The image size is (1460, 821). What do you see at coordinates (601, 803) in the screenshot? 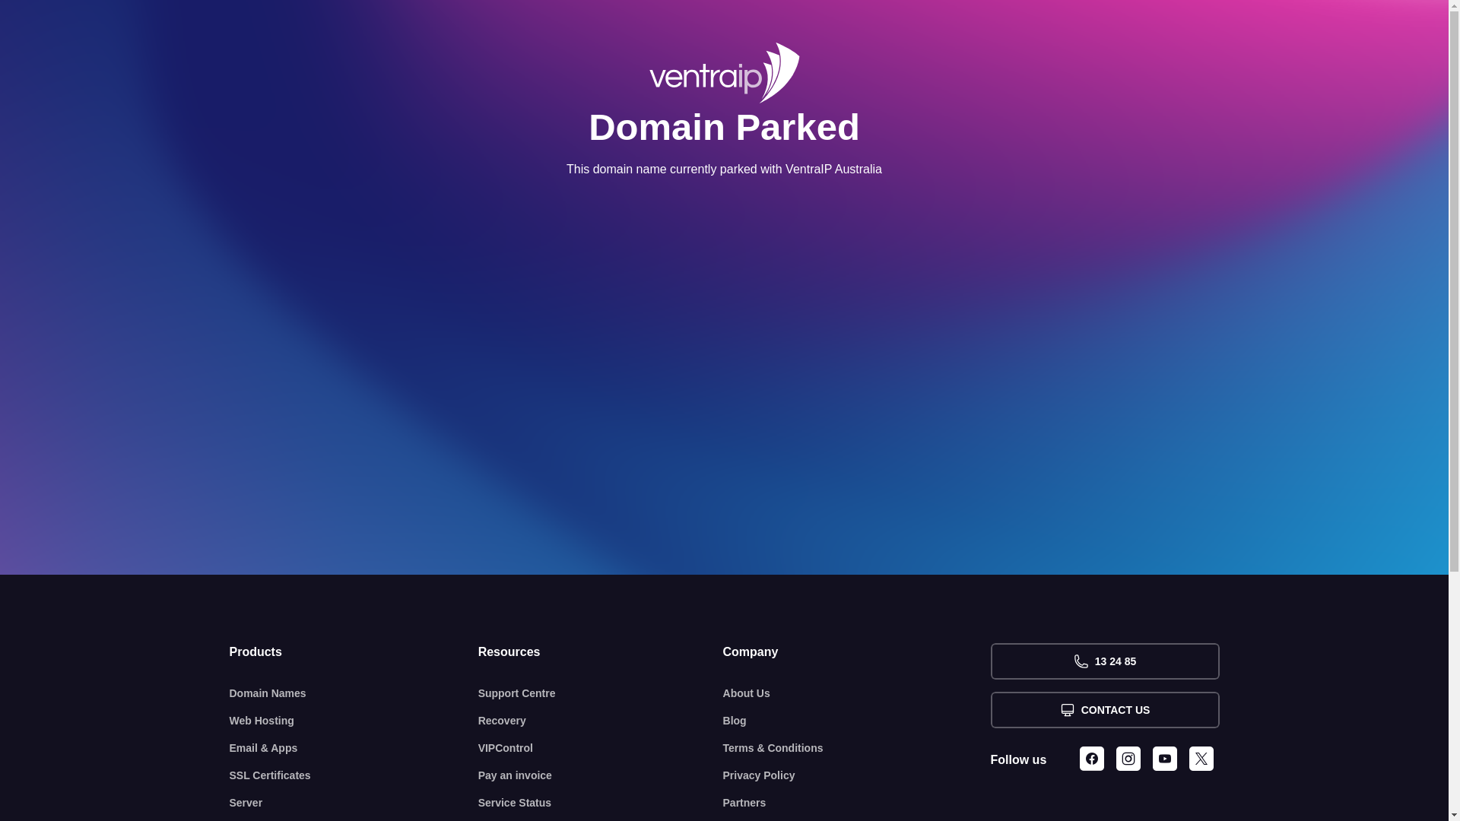
I see `Service Status` at bounding box center [601, 803].